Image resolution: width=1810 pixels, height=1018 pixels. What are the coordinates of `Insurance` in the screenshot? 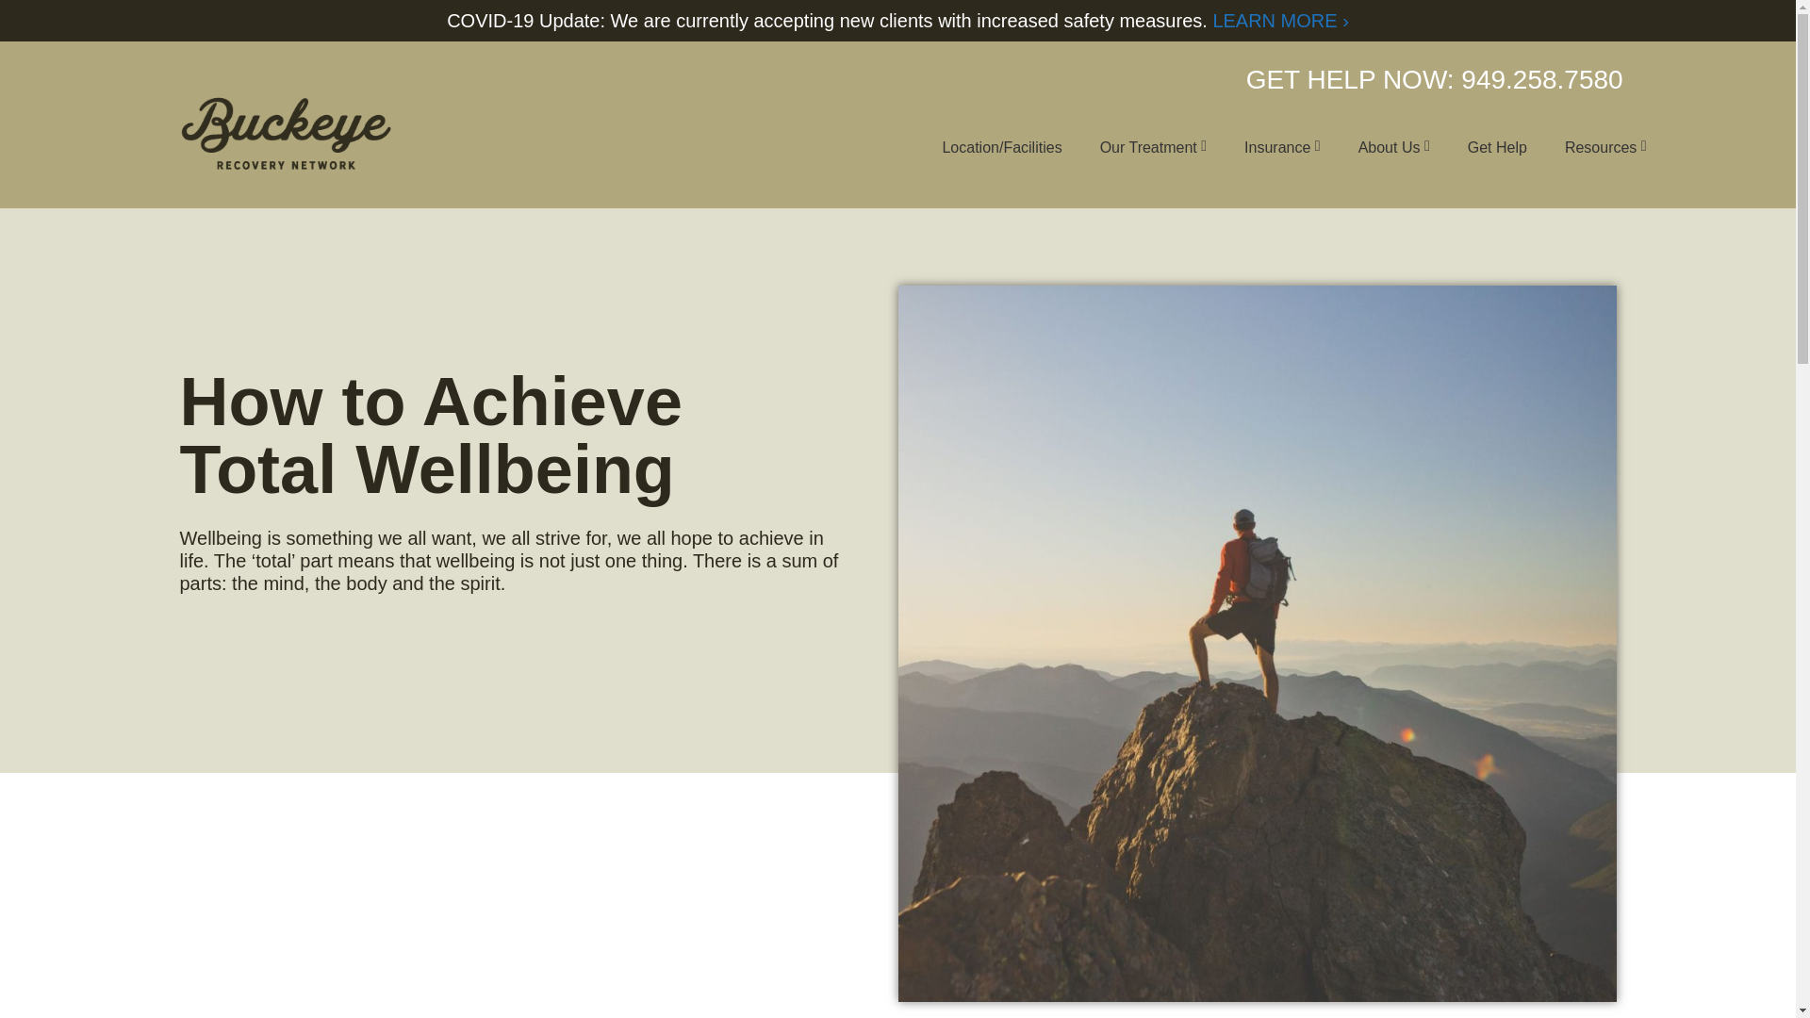 It's located at (1282, 147).